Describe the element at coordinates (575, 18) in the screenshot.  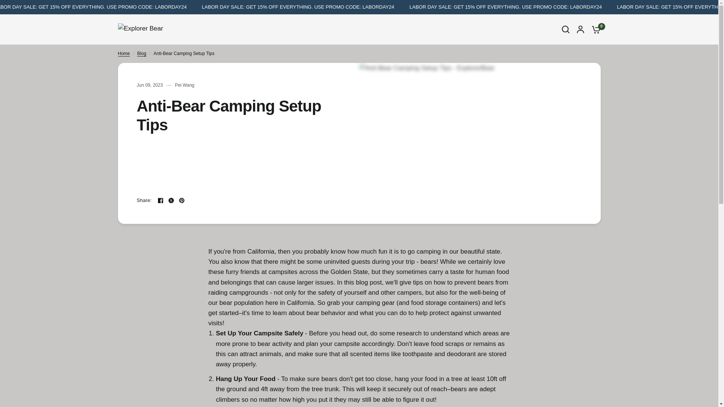
I see `Facebook` at that location.